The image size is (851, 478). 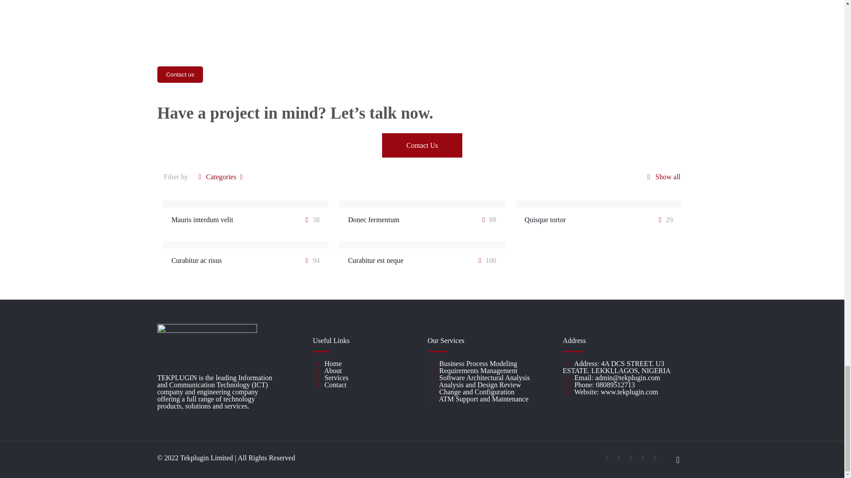 I want to click on Show all, so click(x=661, y=177).